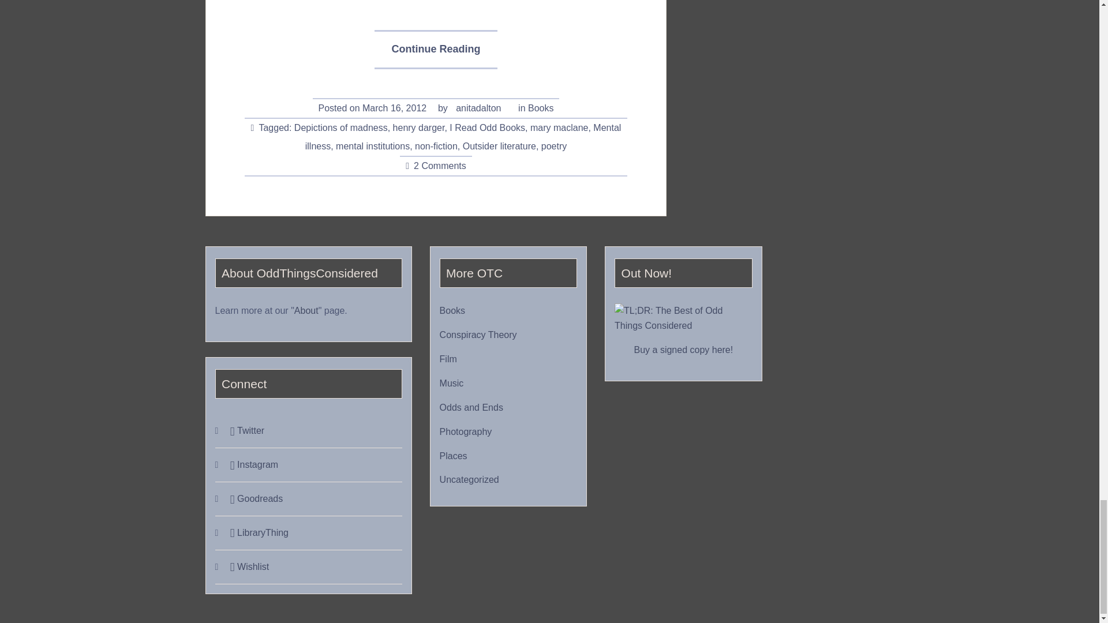  I want to click on 2 Comments, so click(440, 166).